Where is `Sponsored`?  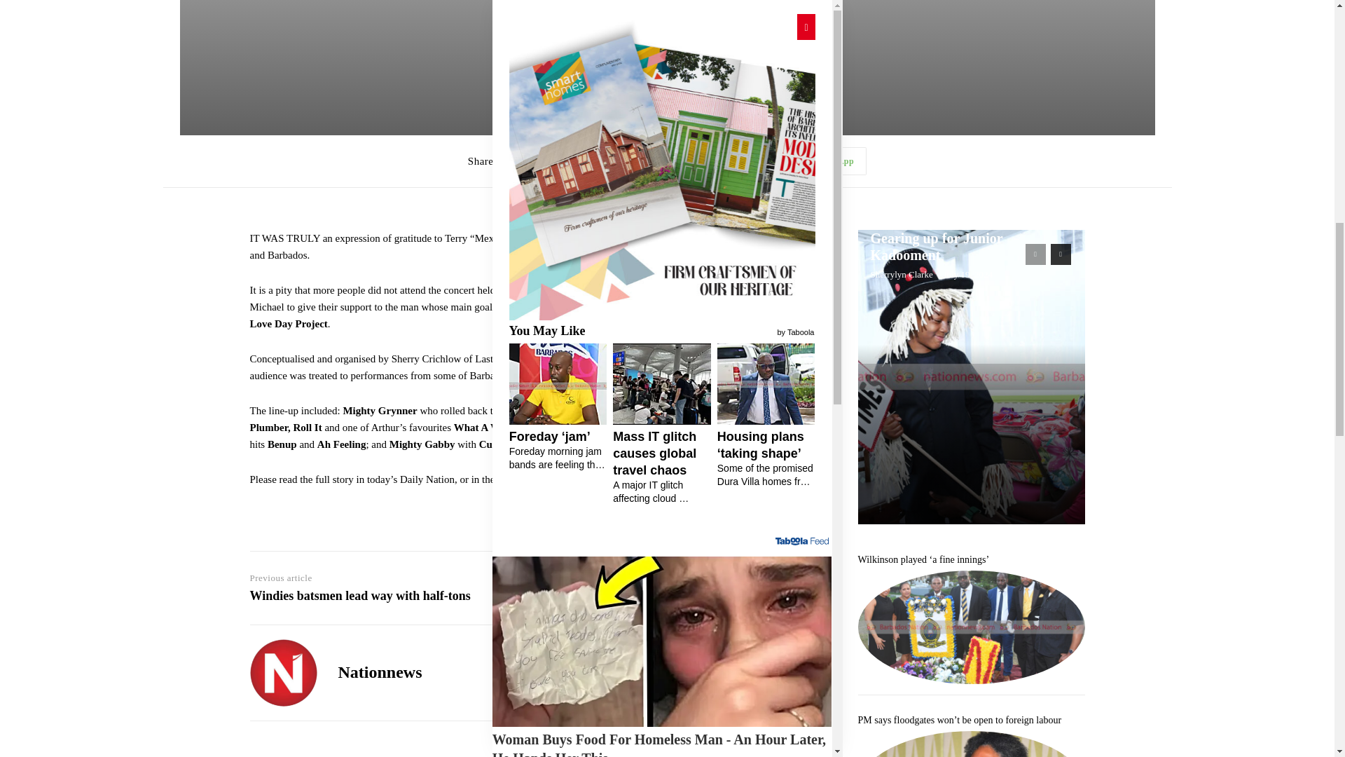 Sponsored is located at coordinates (812, 39).